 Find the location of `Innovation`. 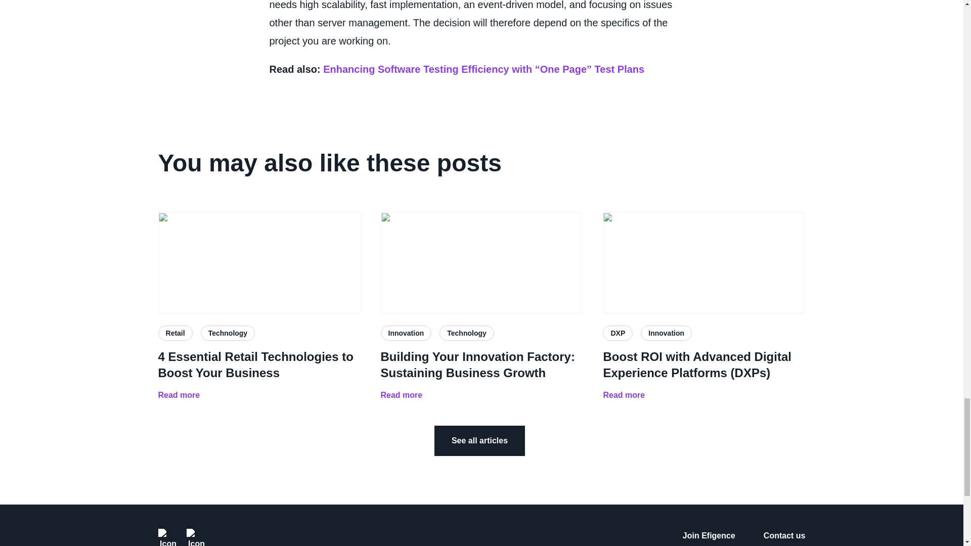

Innovation is located at coordinates (406, 333).